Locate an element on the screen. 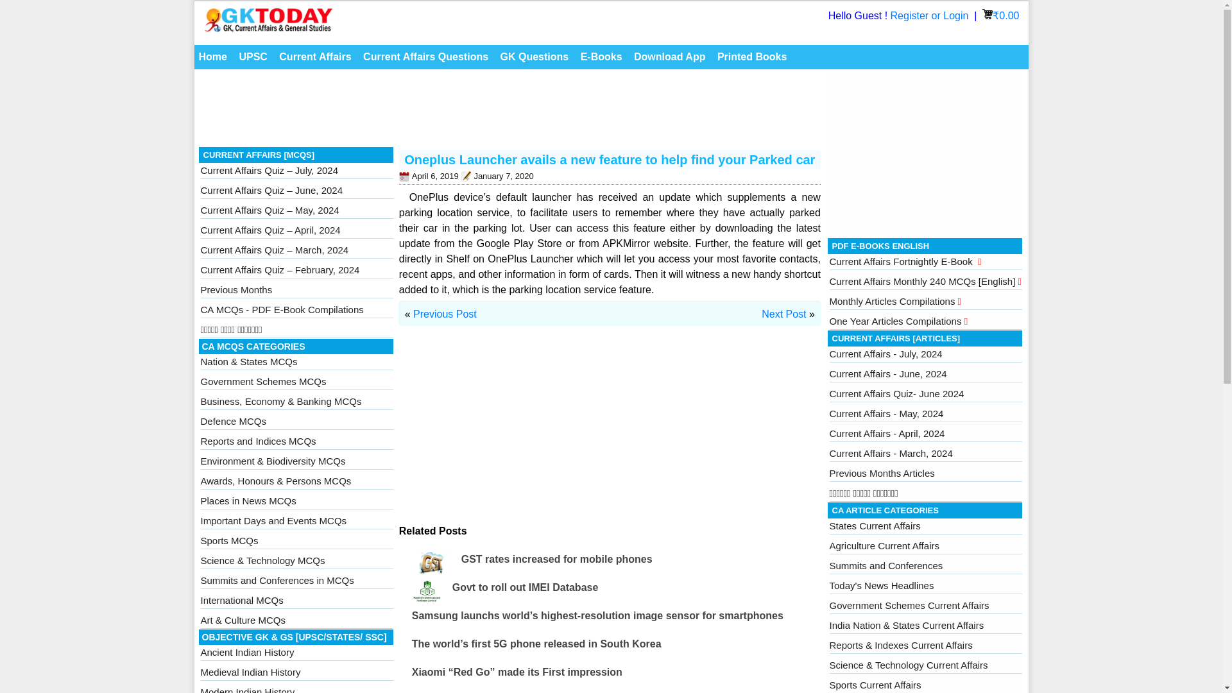 The image size is (1232, 693). Home is located at coordinates (212, 57).